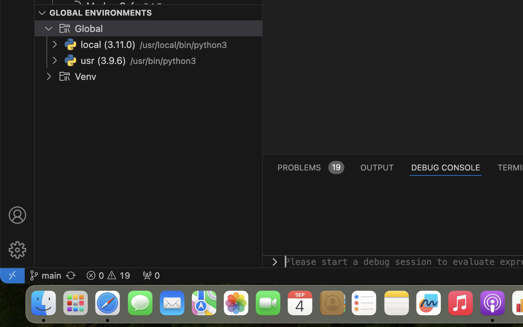 The image size is (523, 327). Describe the element at coordinates (310, 167) in the screenshot. I see `0 PROBLEMS 19` at that location.